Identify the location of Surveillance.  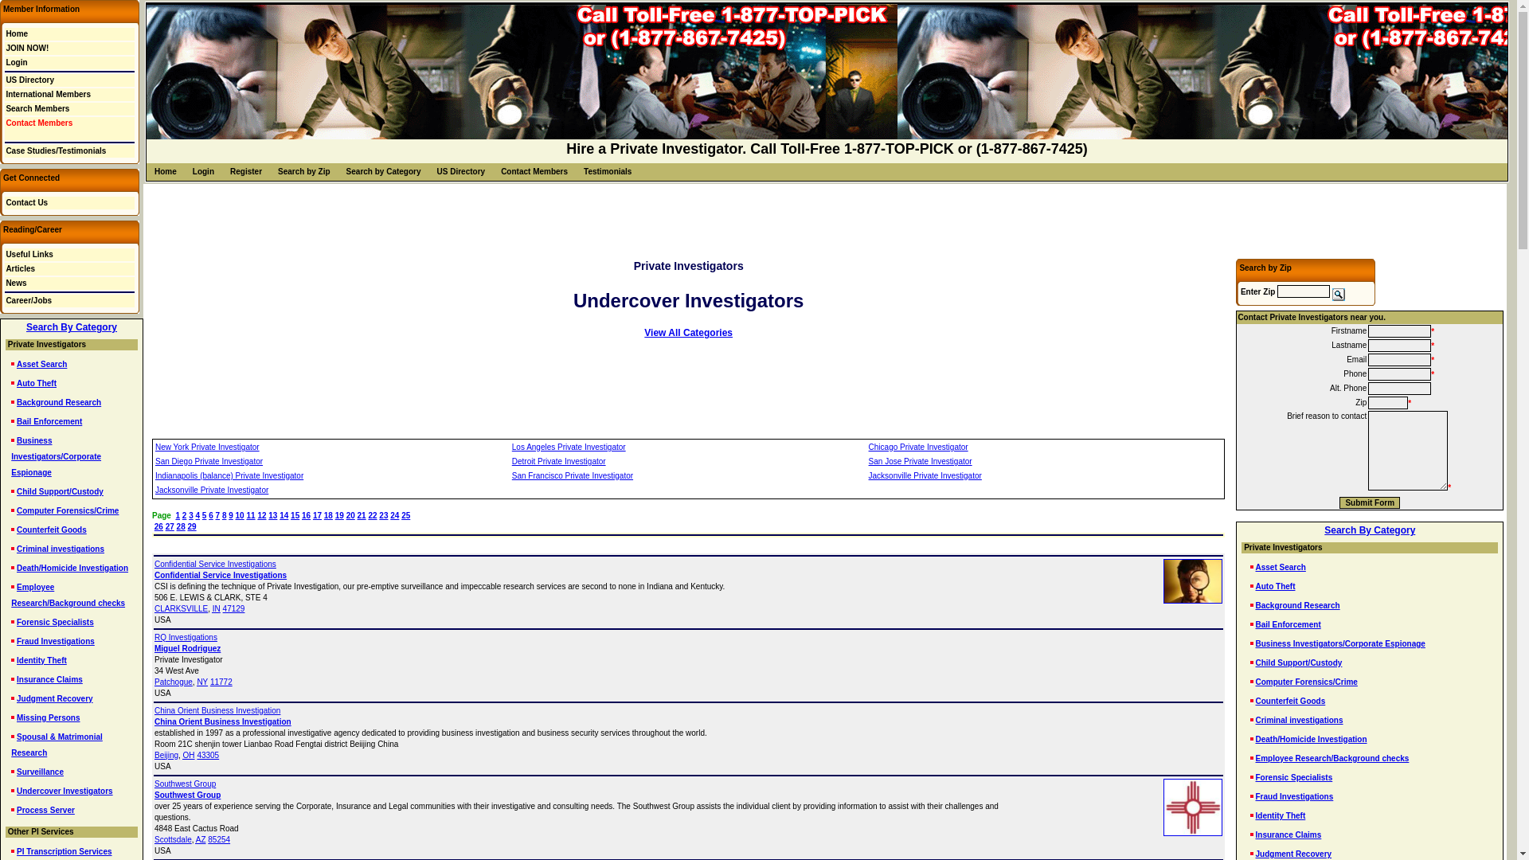
(40, 772).